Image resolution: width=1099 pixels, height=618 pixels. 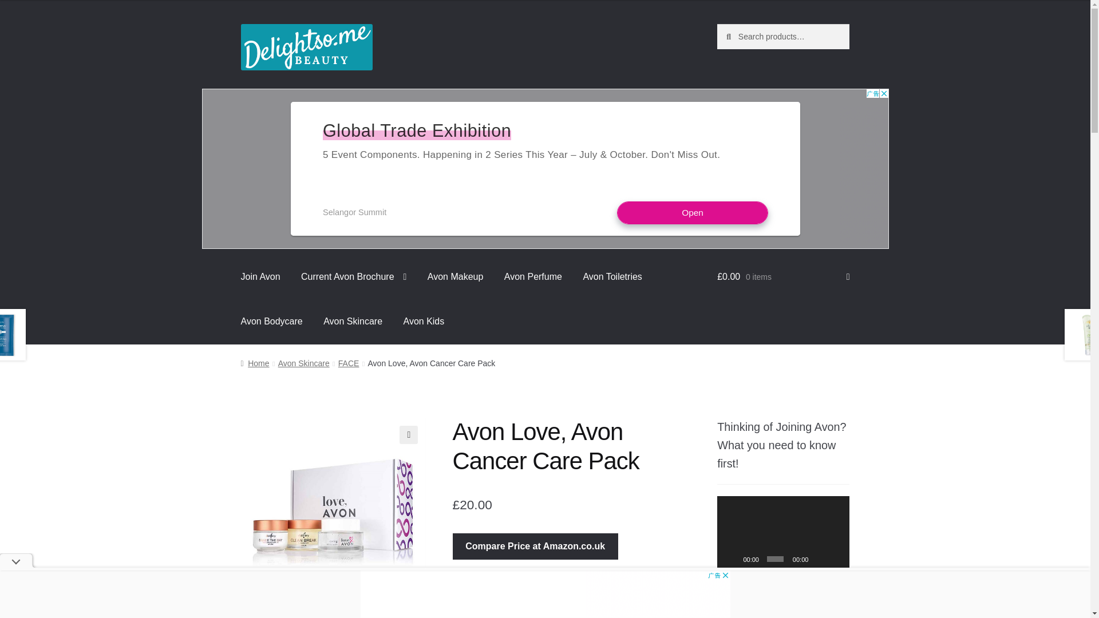 What do you see at coordinates (424, 321) in the screenshot?
I see `Avon Kids` at bounding box center [424, 321].